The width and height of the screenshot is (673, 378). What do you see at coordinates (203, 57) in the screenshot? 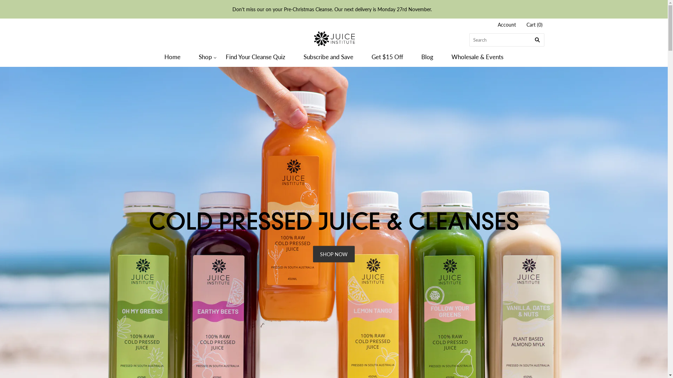
I see `Shop` at bounding box center [203, 57].